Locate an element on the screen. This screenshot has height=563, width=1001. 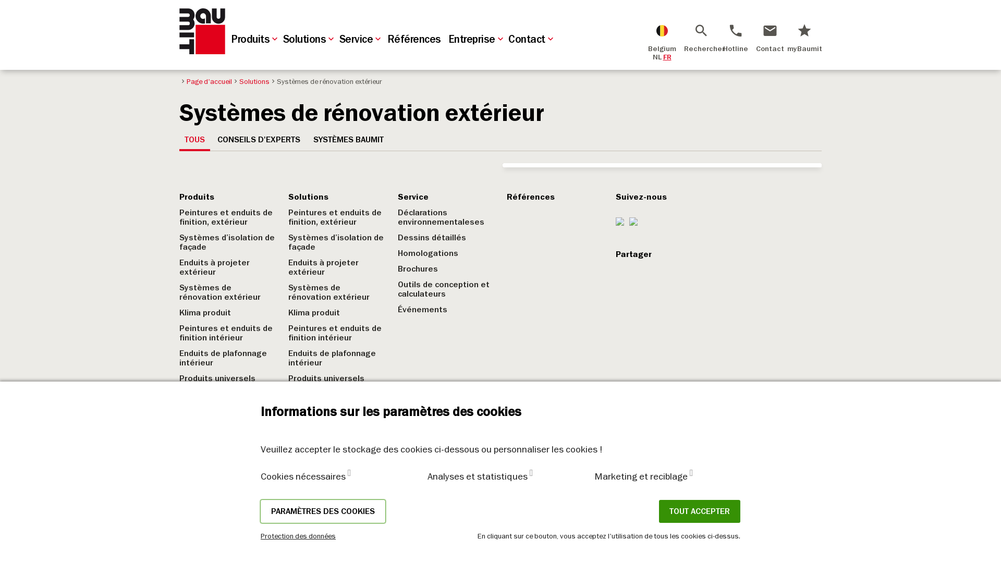
Entreprise is located at coordinates (477, 40).